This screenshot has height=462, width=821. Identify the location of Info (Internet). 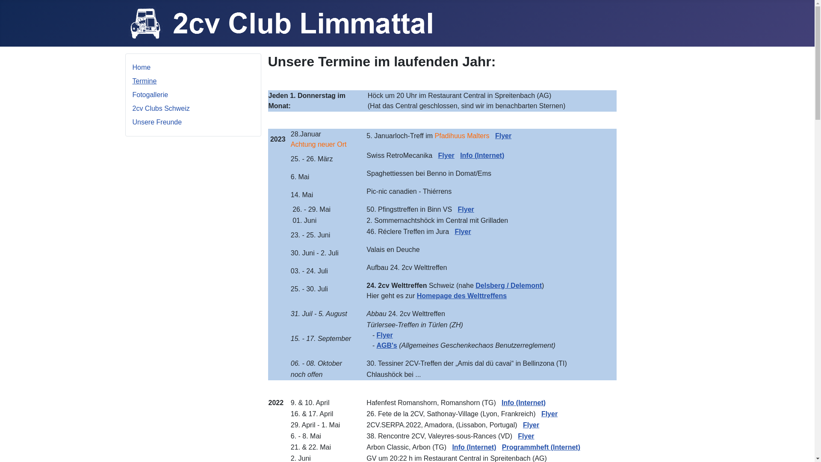
(474, 447).